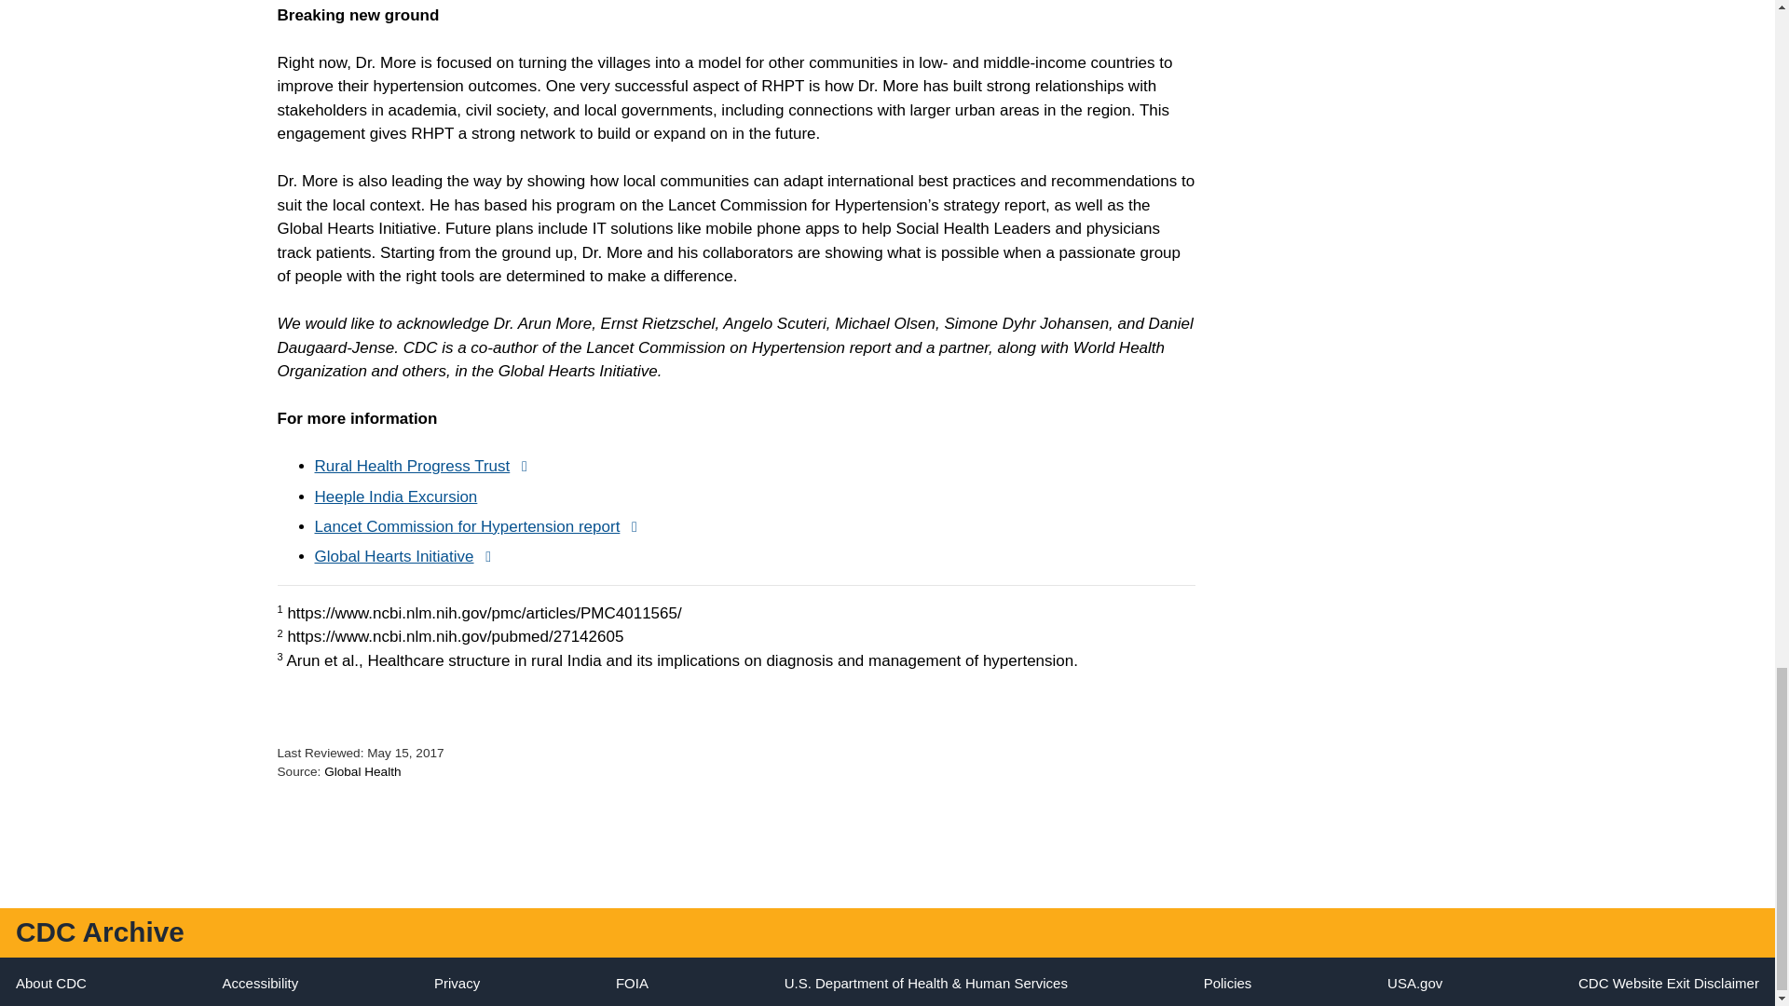 This screenshot has height=1006, width=1789. Describe the element at coordinates (362, 771) in the screenshot. I see `Global Health` at that location.